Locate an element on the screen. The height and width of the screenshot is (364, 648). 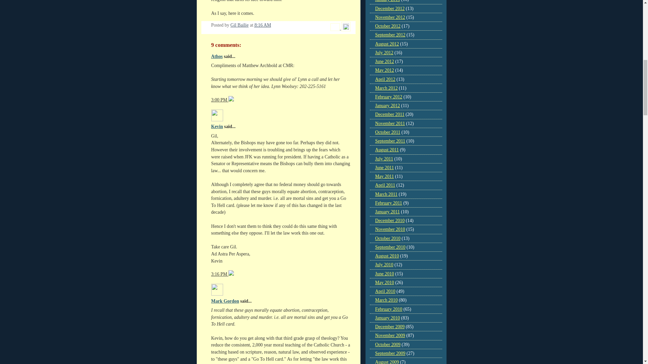
Delete Comment is located at coordinates (231, 274).